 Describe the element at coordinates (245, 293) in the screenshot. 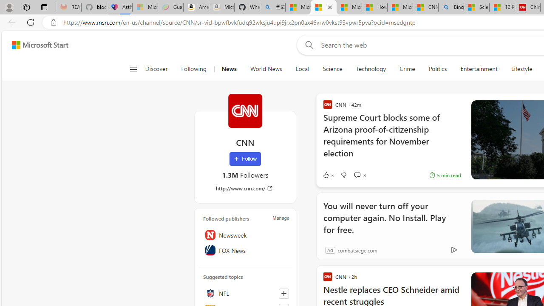

I see `NFL` at that location.